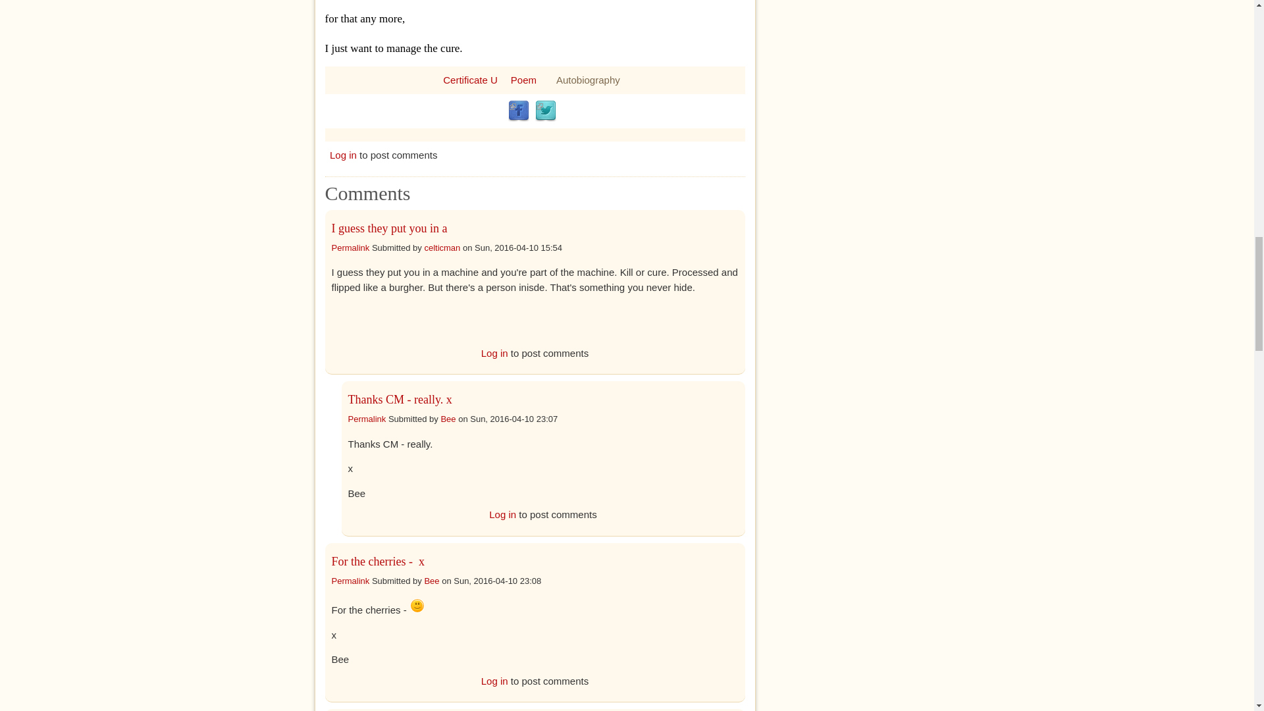  I want to click on Autobiography, so click(588, 79).